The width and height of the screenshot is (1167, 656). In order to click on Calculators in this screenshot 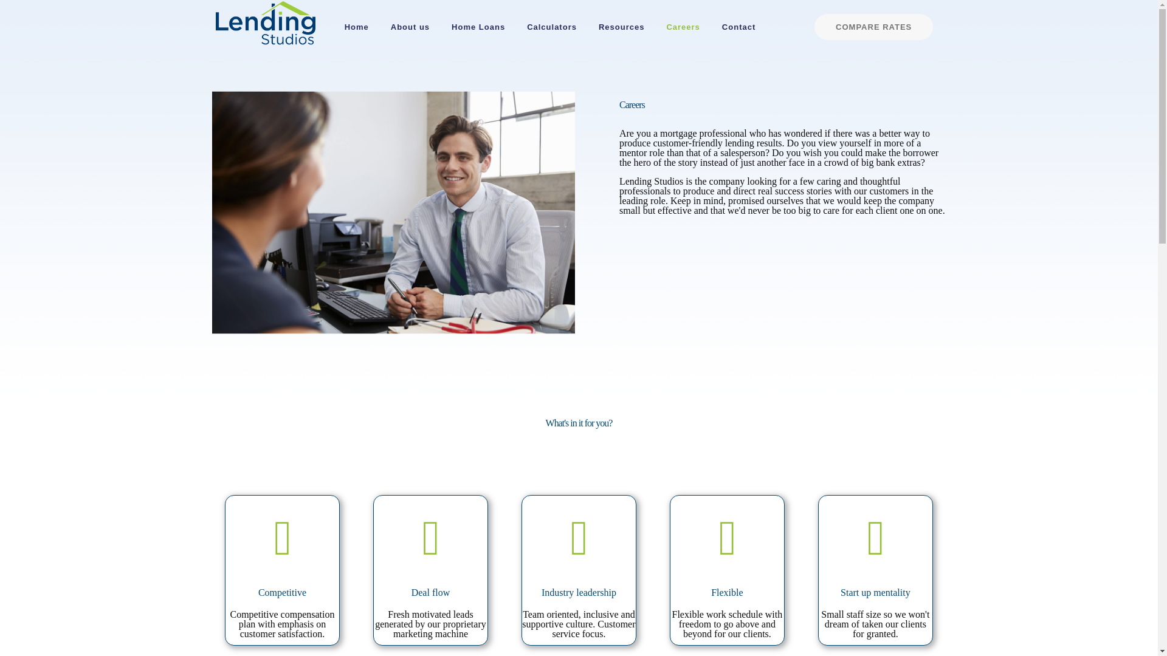, I will do `click(552, 22)`.